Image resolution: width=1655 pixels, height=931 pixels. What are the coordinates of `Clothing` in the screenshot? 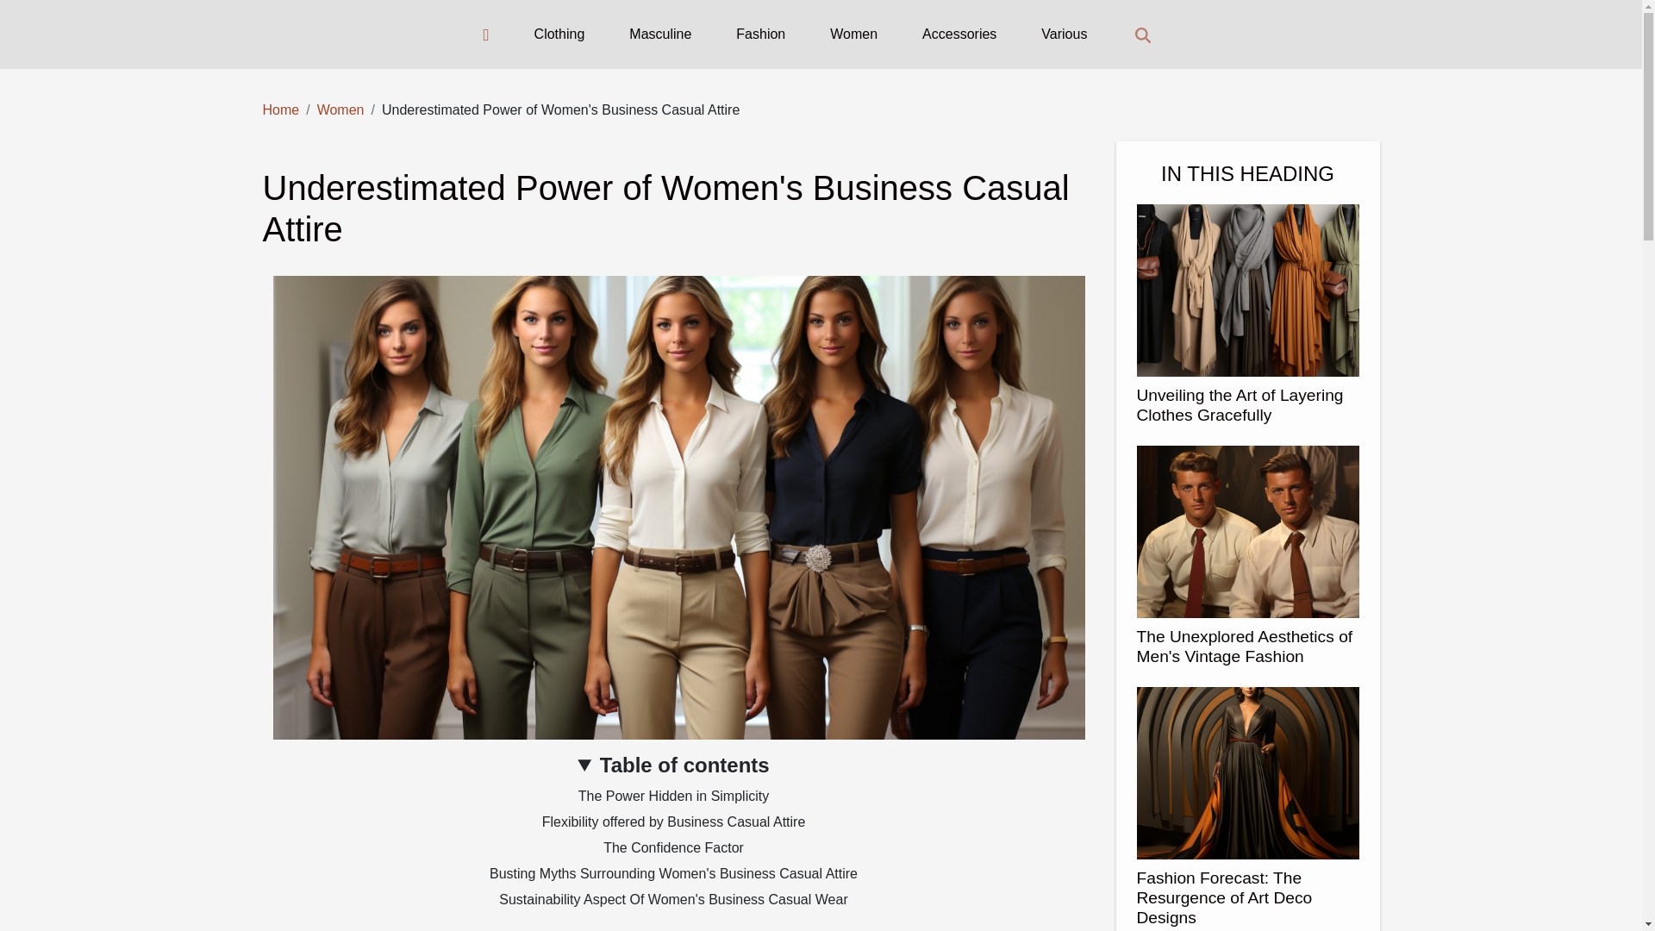 It's located at (560, 34).